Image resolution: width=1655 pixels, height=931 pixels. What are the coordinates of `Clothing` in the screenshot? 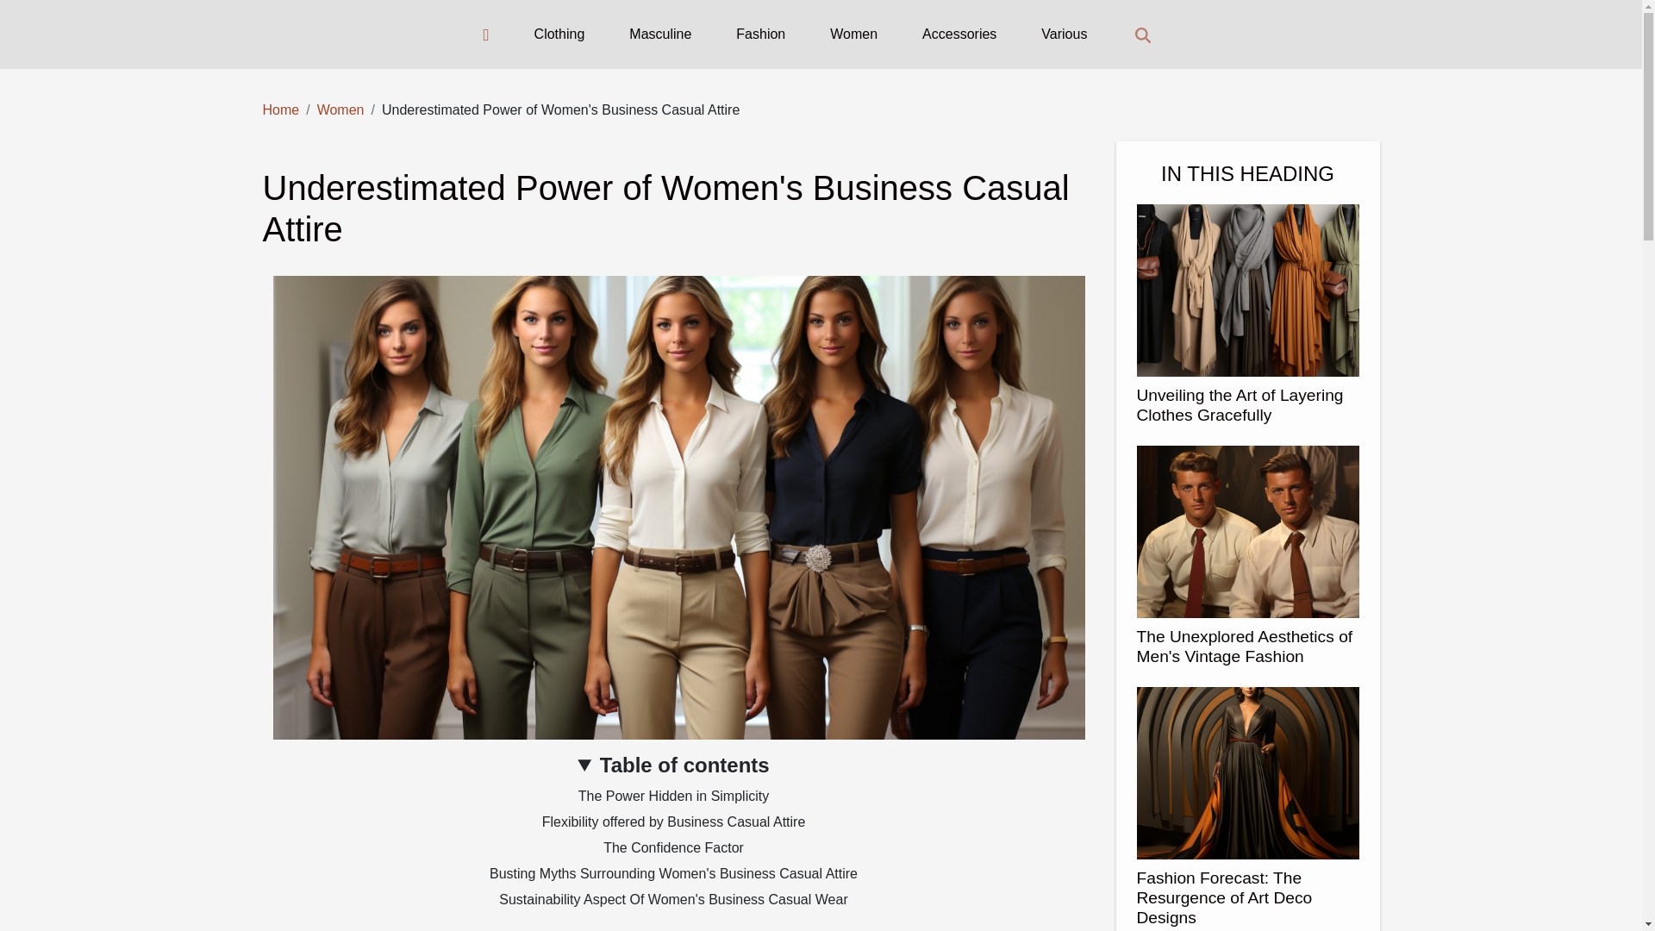 It's located at (560, 34).